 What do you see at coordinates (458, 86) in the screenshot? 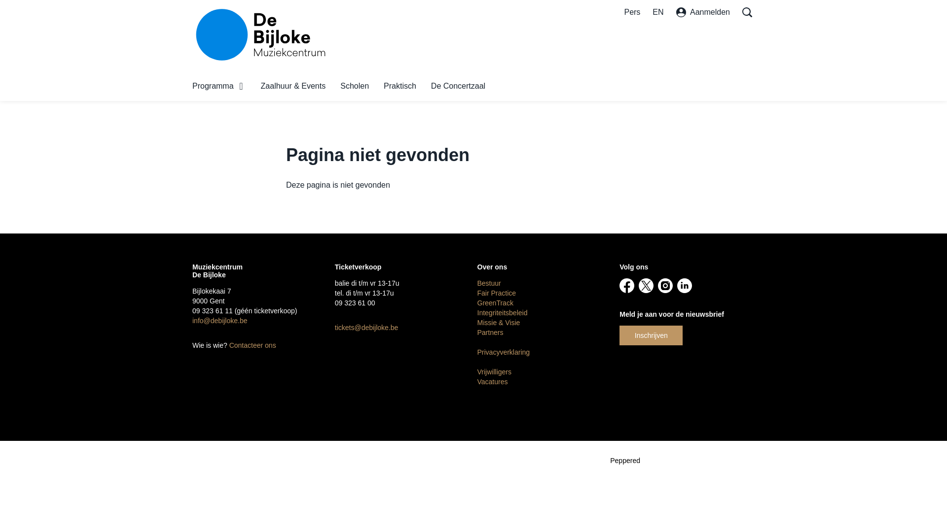
I see `De Concertzaal` at bounding box center [458, 86].